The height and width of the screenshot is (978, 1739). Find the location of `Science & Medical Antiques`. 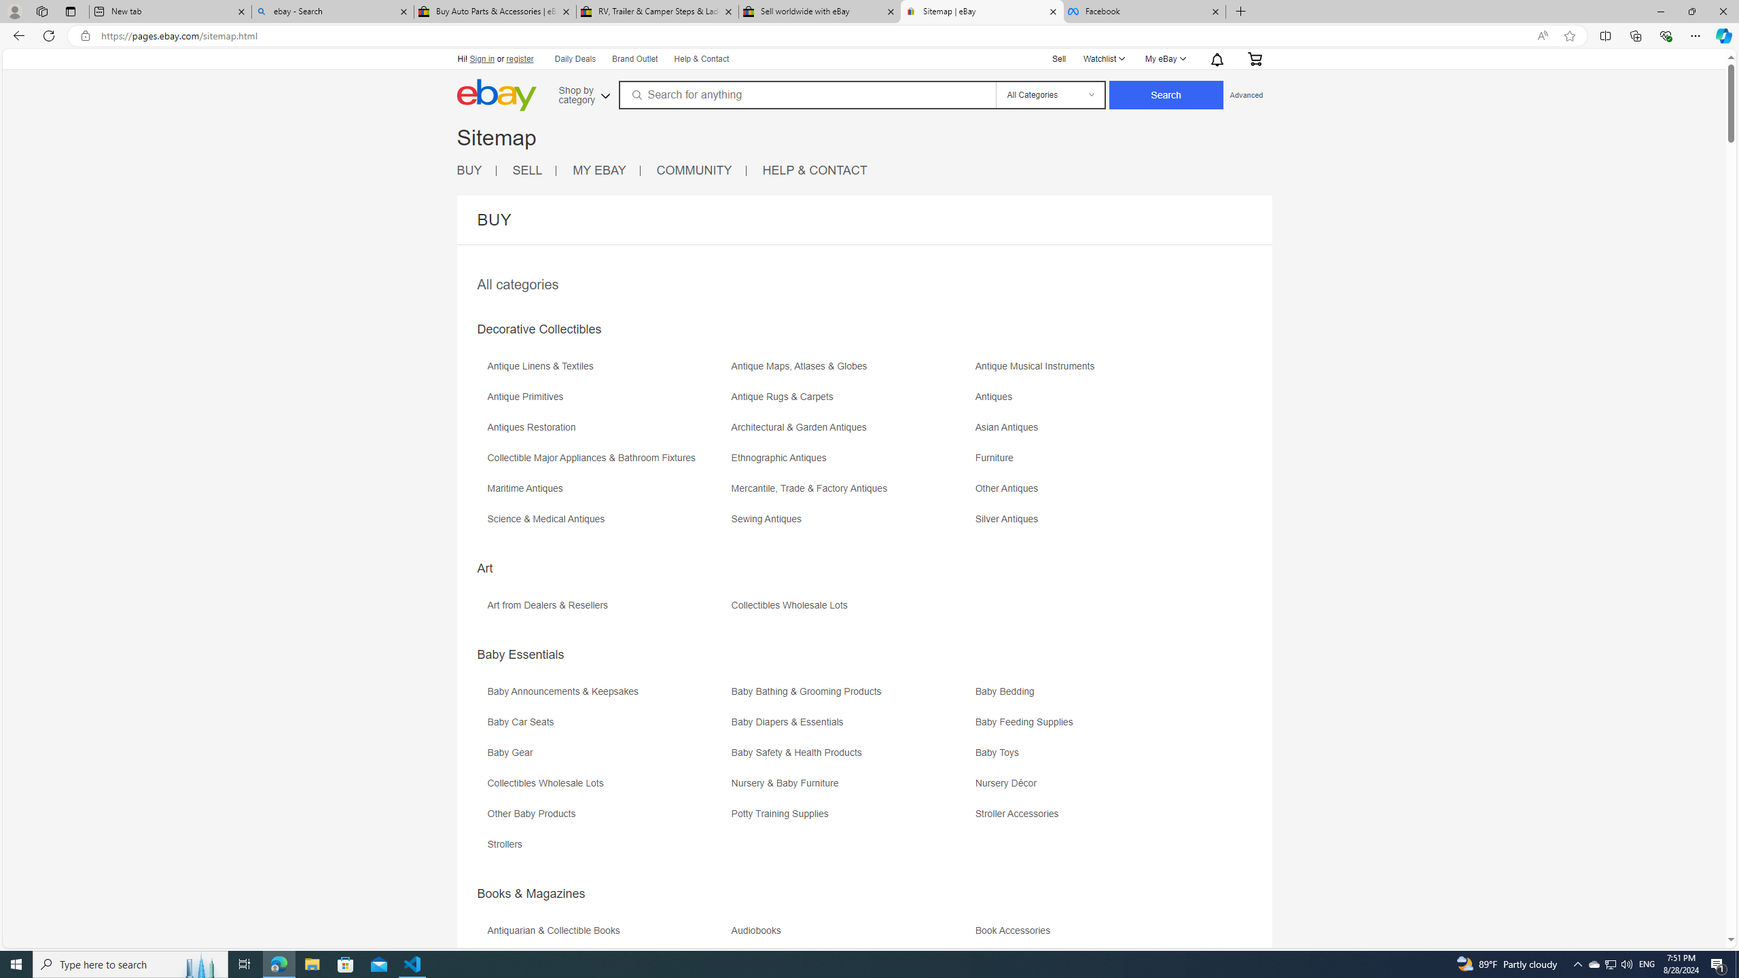

Science & Medical Antiques is located at coordinates (607, 524).